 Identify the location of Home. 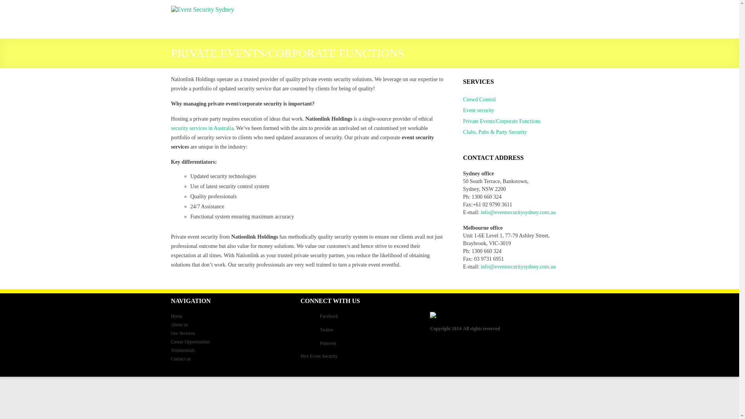
(176, 316).